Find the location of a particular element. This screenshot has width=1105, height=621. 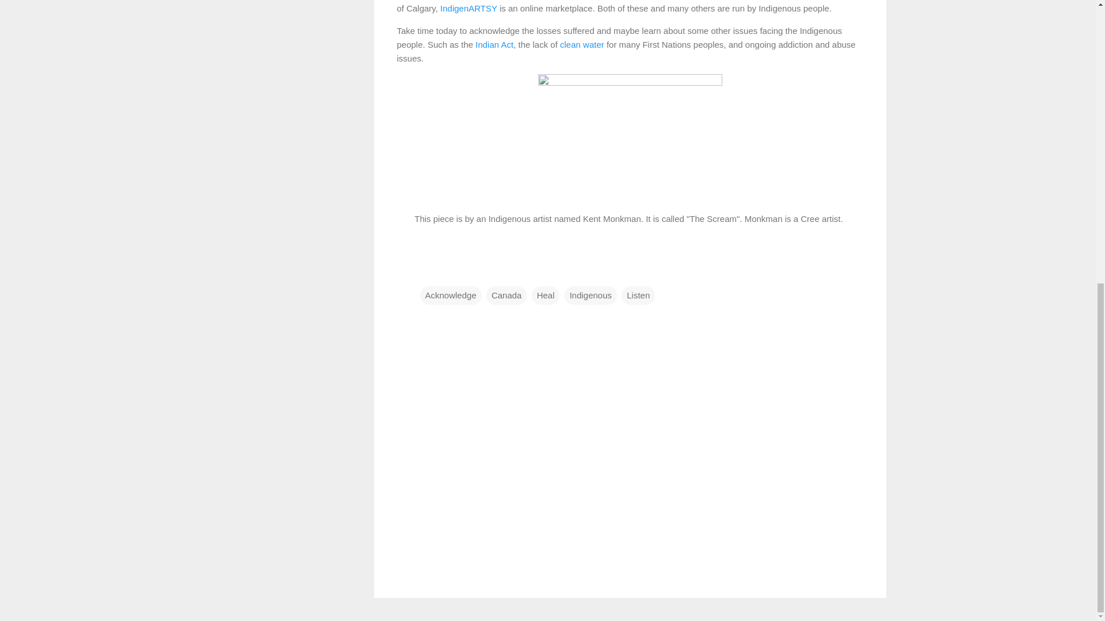

Indian Act is located at coordinates (494, 45).